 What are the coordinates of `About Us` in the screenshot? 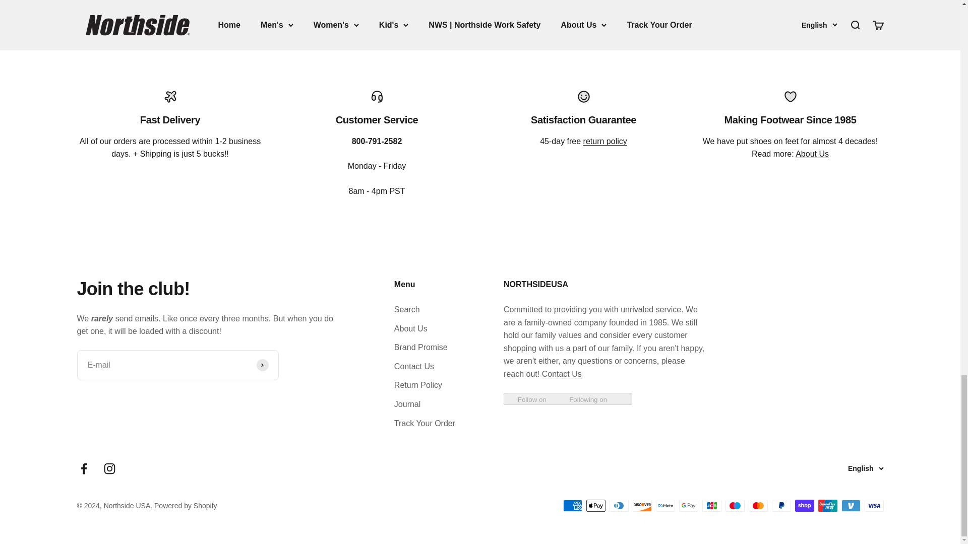 It's located at (812, 154).